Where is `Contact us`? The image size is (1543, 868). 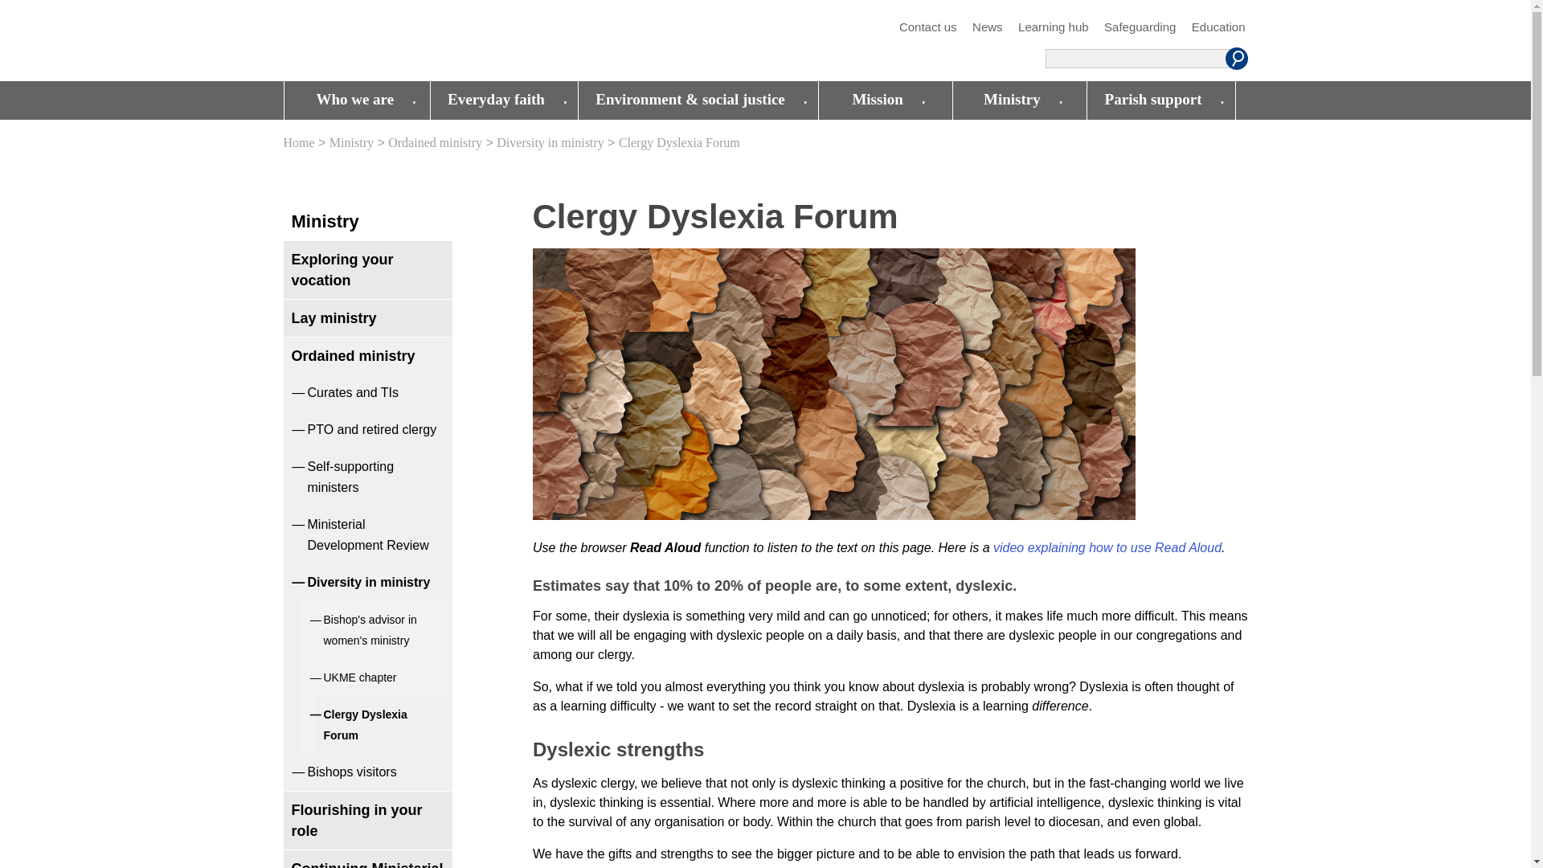
Contact us is located at coordinates (927, 27).